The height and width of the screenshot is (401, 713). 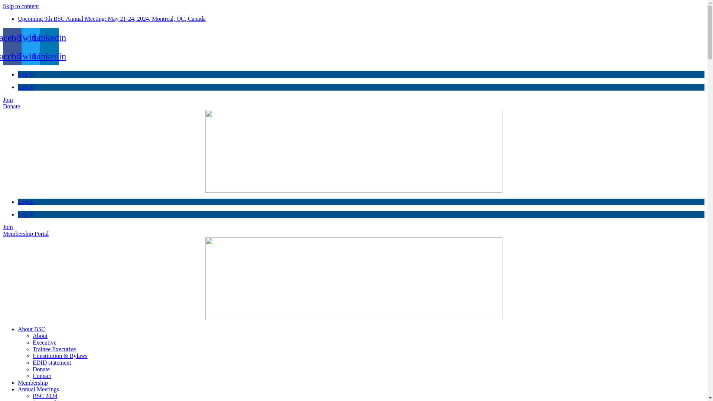 What do you see at coordinates (26, 215) in the screenshot?
I see `Log In` at bounding box center [26, 215].